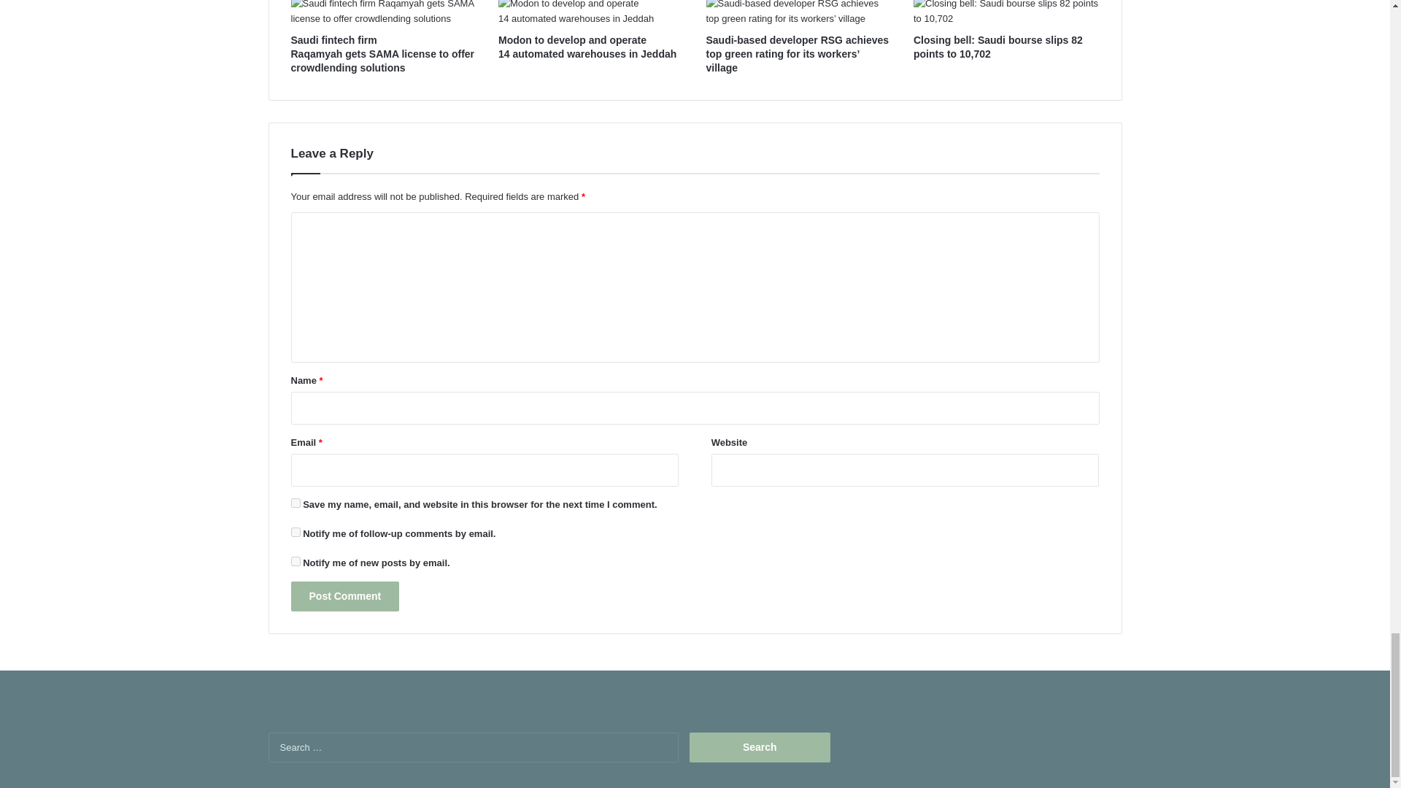 This screenshot has width=1401, height=788. I want to click on yes, so click(295, 502).